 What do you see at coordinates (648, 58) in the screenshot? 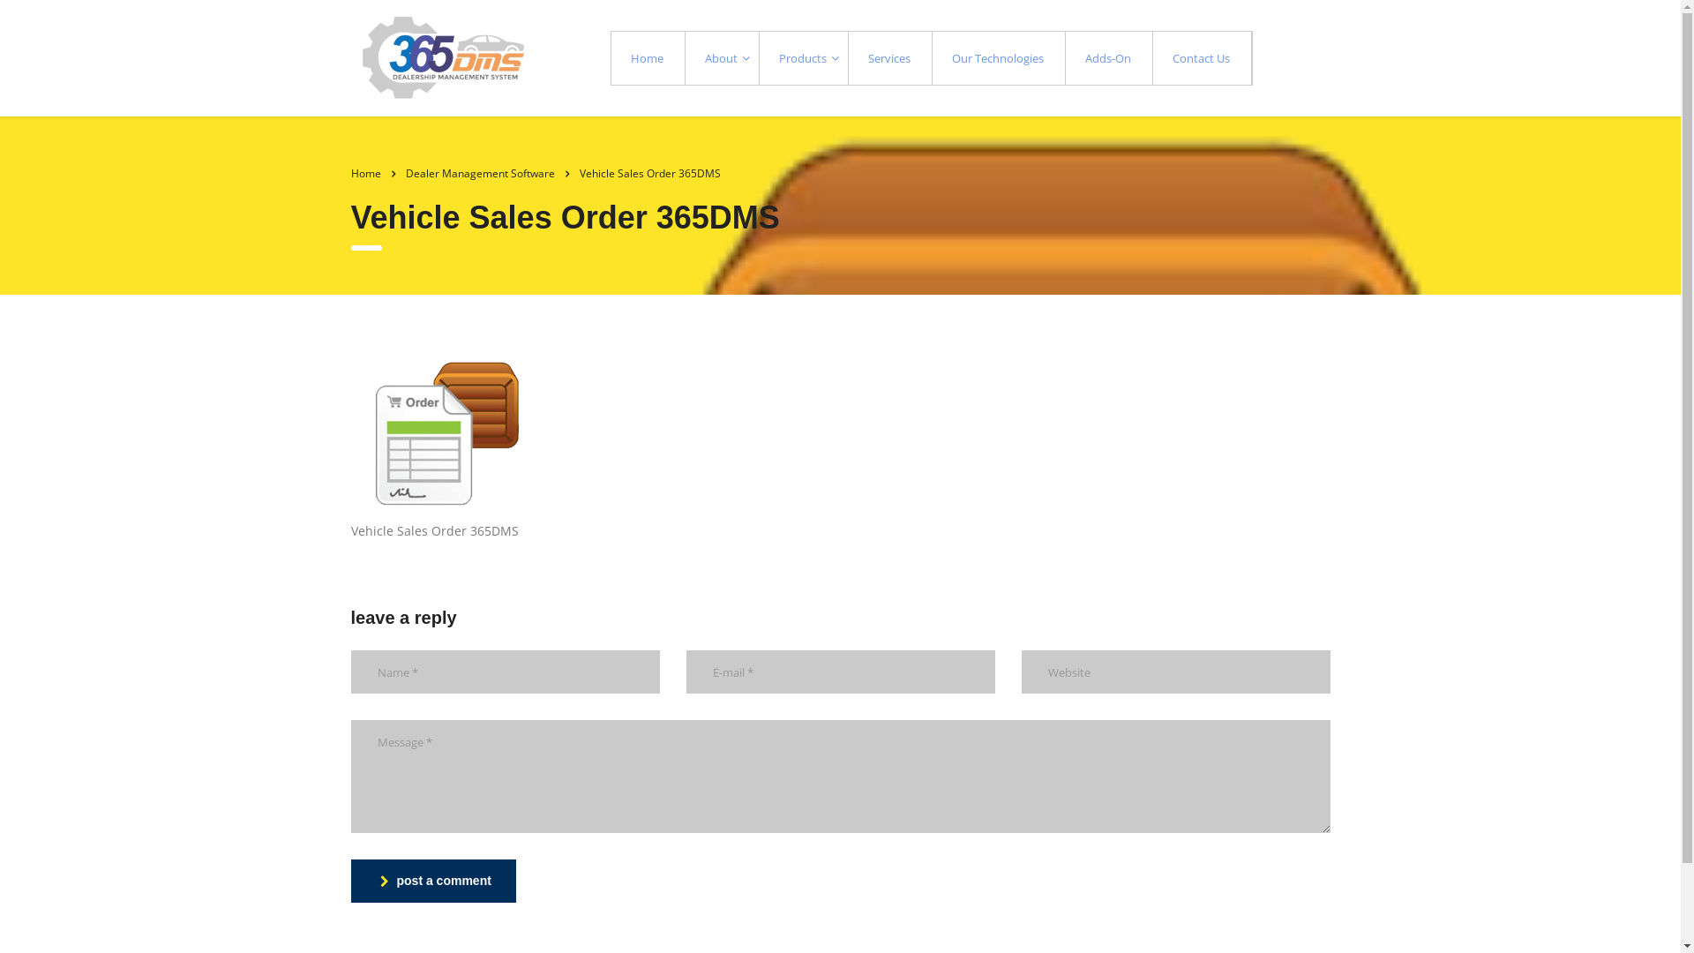
I see `Home` at bounding box center [648, 58].